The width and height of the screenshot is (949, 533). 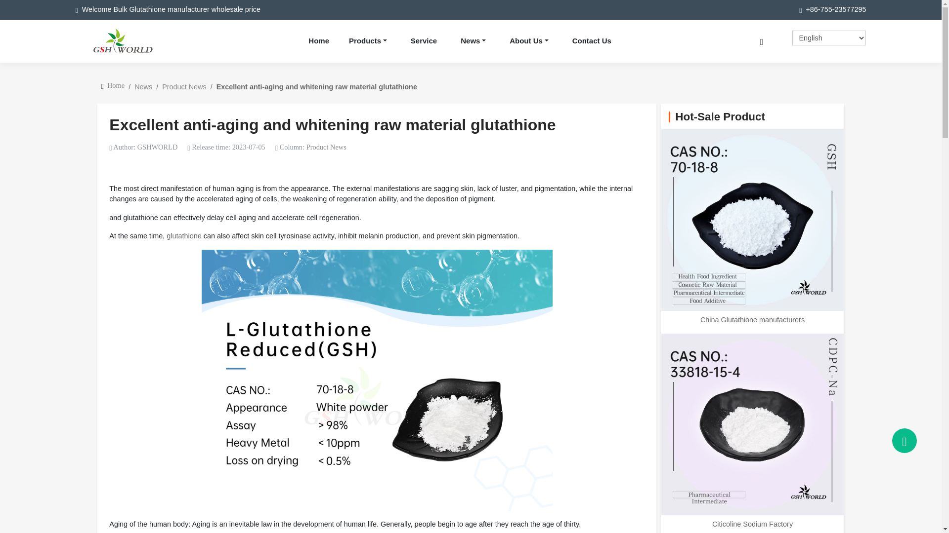 I want to click on News, so click(x=473, y=41).